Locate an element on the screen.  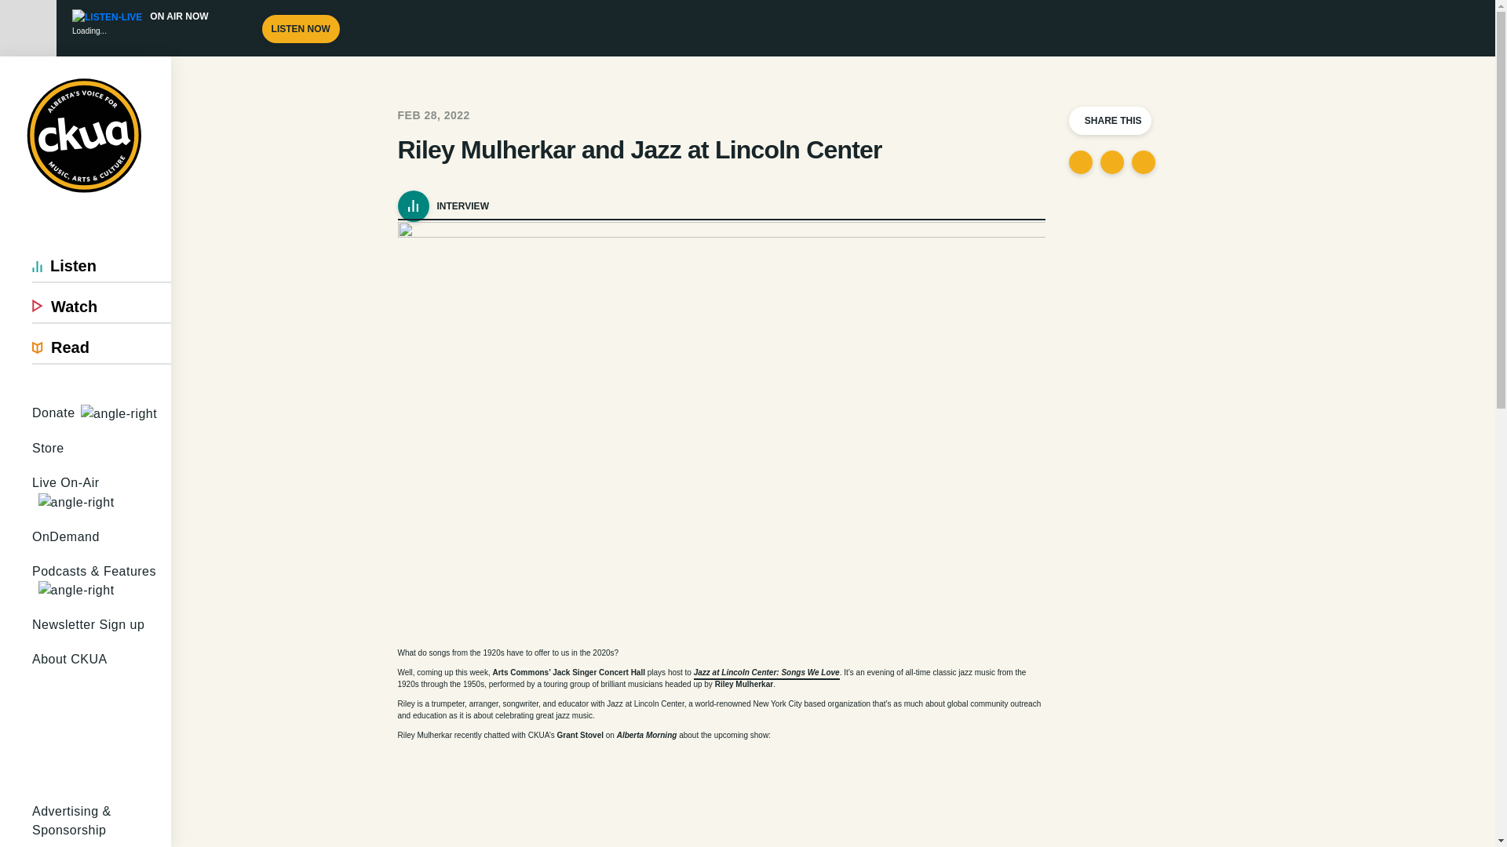
Listen is located at coordinates (101, 265).